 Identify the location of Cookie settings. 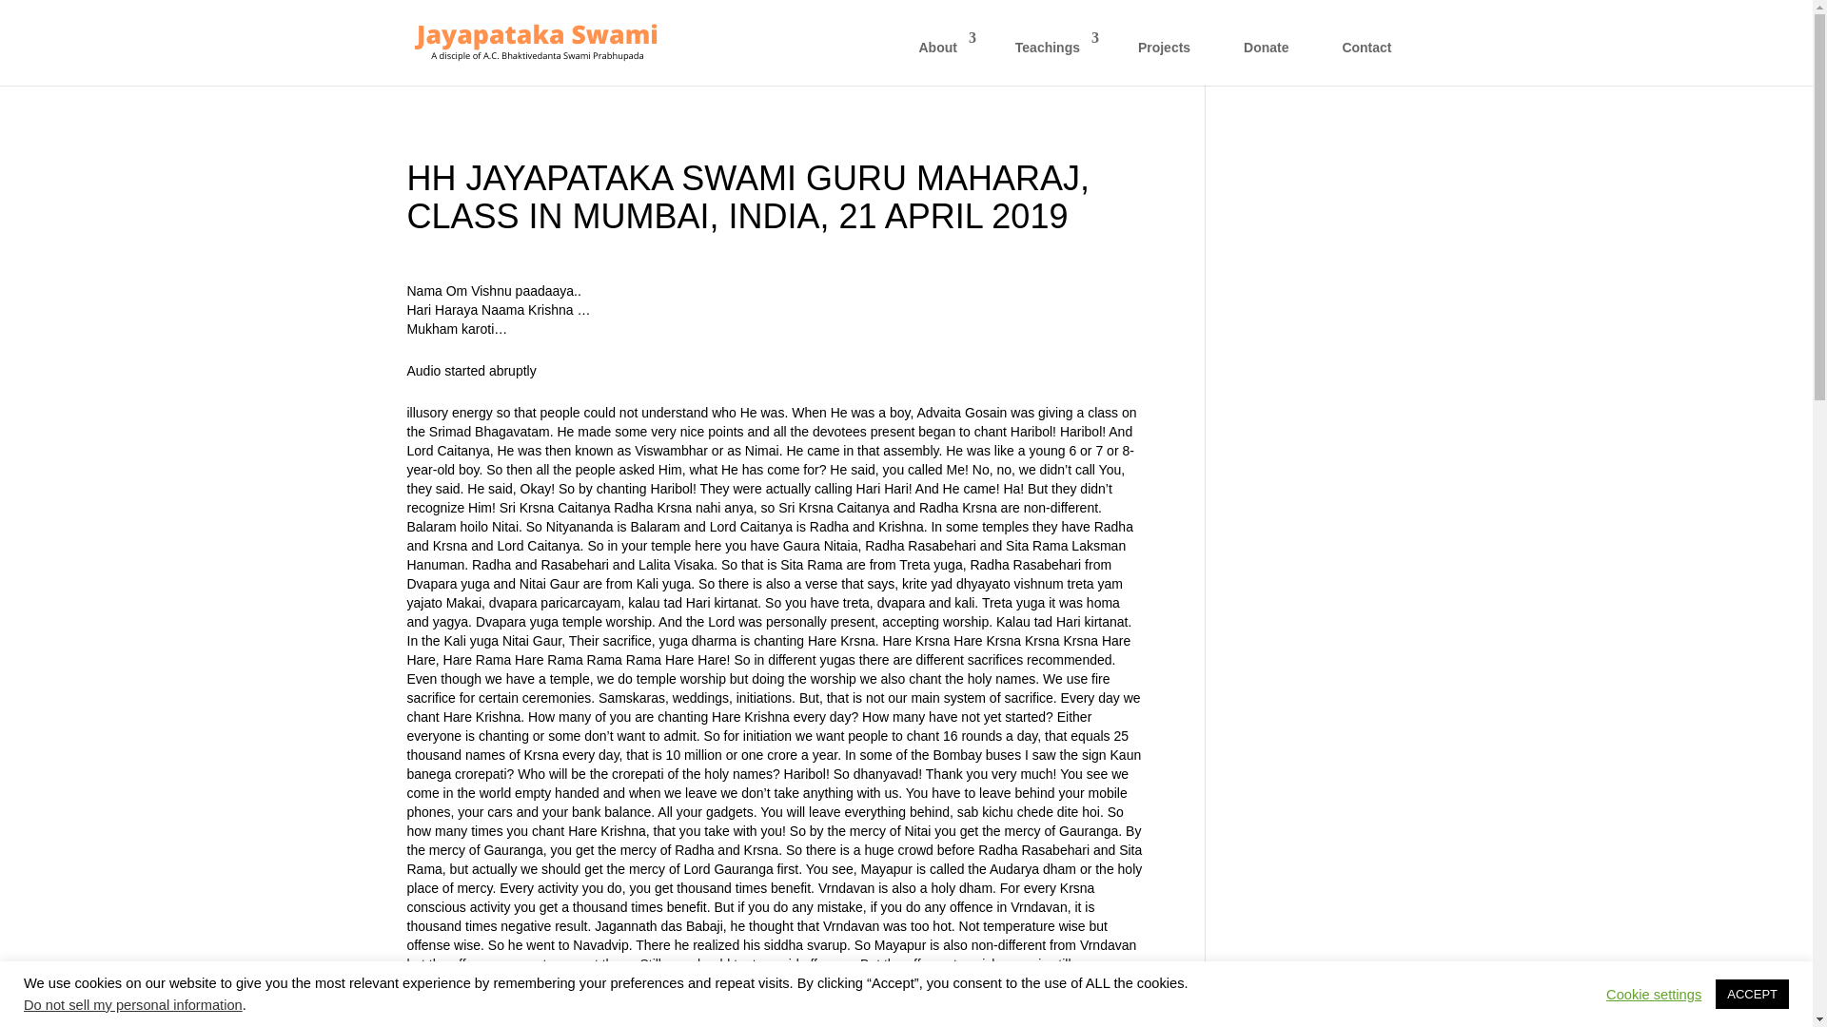
(1653, 993).